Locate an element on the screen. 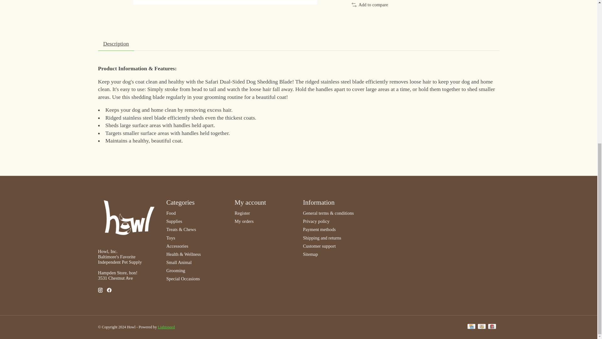 The width and height of the screenshot is (602, 339). My orders is located at coordinates (244, 221).